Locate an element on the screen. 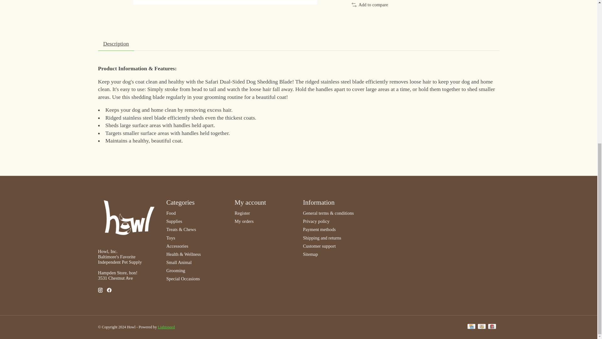 The width and height of the screenshot is (602, 339). My orders is located at coordinates (244, 221).